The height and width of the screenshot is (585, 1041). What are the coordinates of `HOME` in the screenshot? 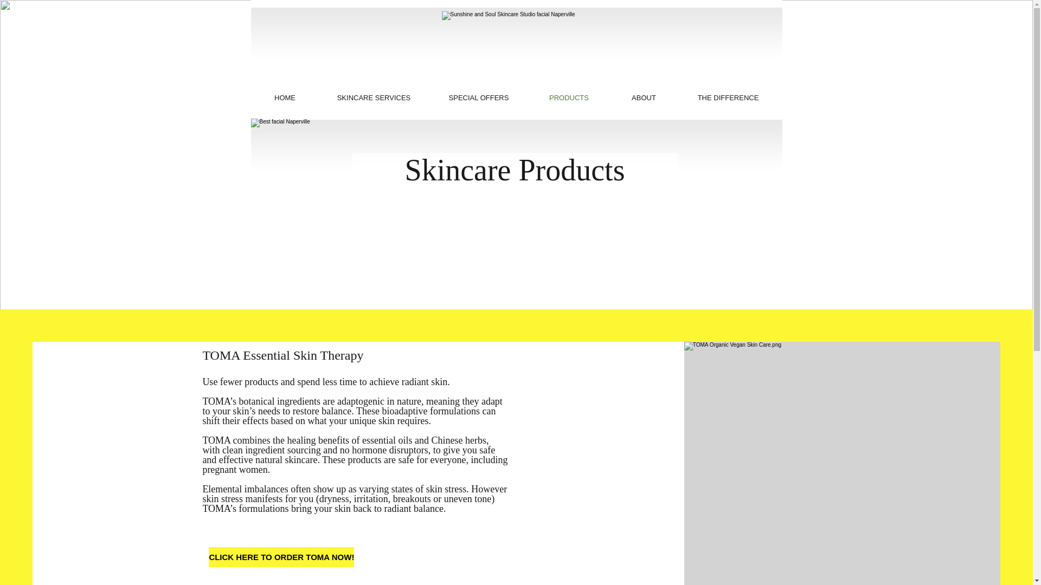 It's located at (285, 97).